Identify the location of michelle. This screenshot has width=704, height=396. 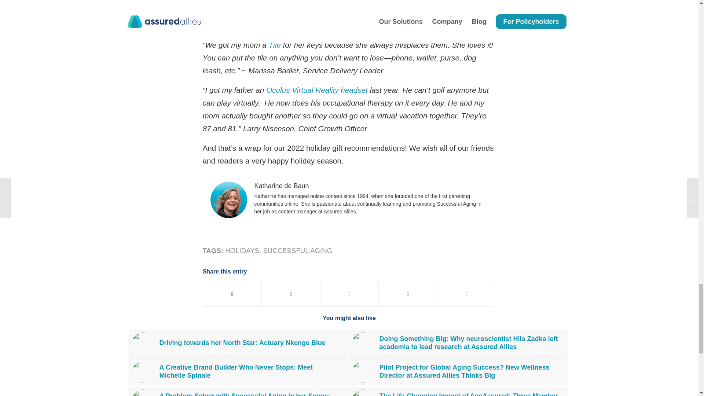
(143, 372).